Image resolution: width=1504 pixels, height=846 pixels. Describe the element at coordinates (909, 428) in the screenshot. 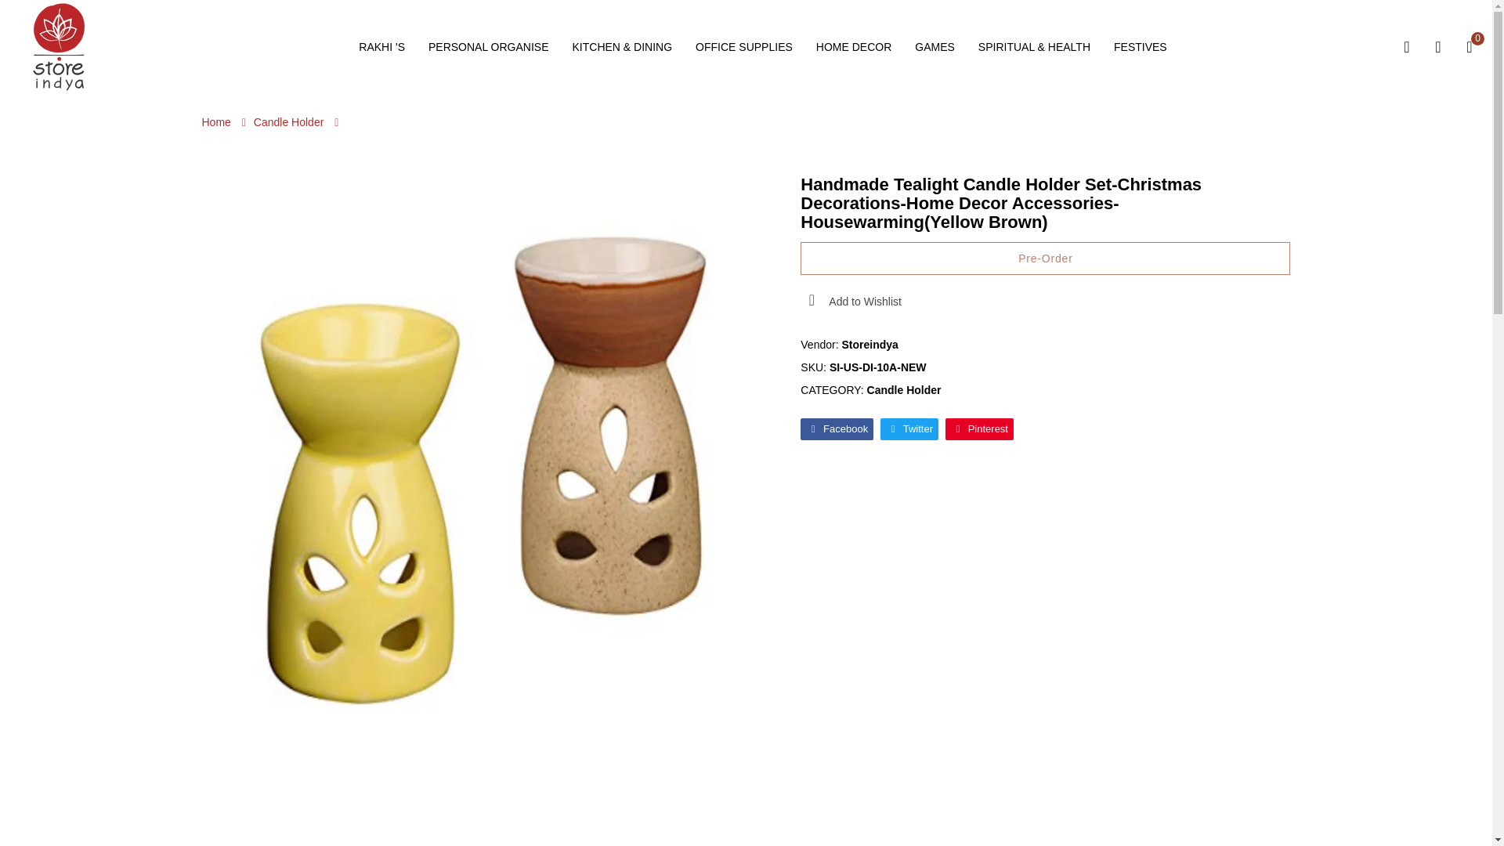

I see `Twitter` at that location.